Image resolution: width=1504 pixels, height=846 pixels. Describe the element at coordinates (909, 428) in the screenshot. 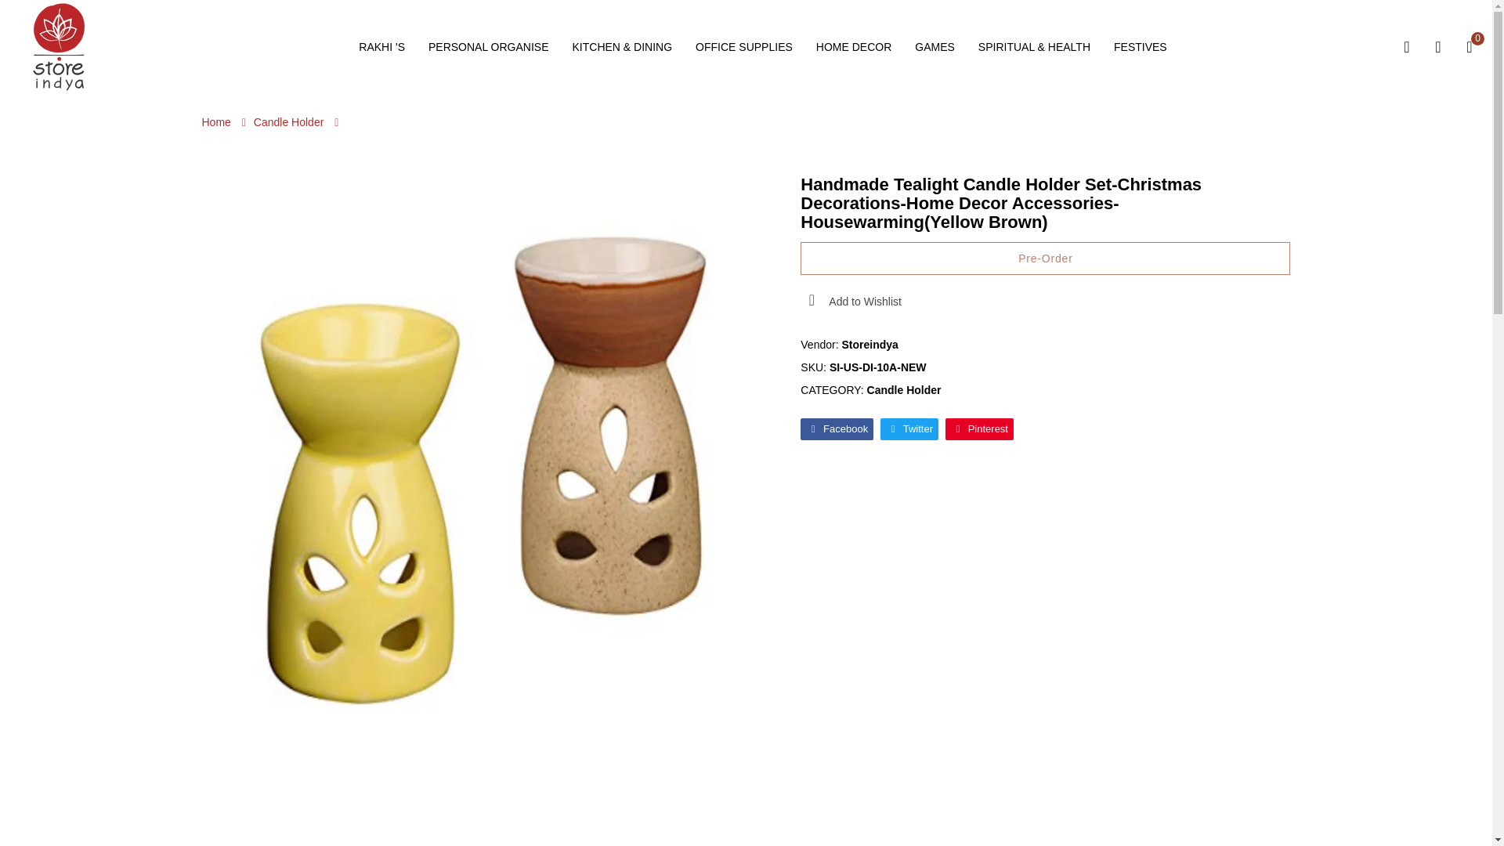

I see `Twitter` at that location.